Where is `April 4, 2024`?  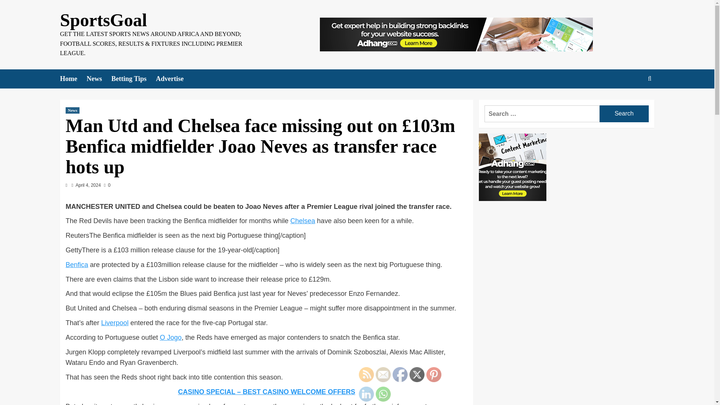 April 4, 2024 is located at coordinates (88, 185).